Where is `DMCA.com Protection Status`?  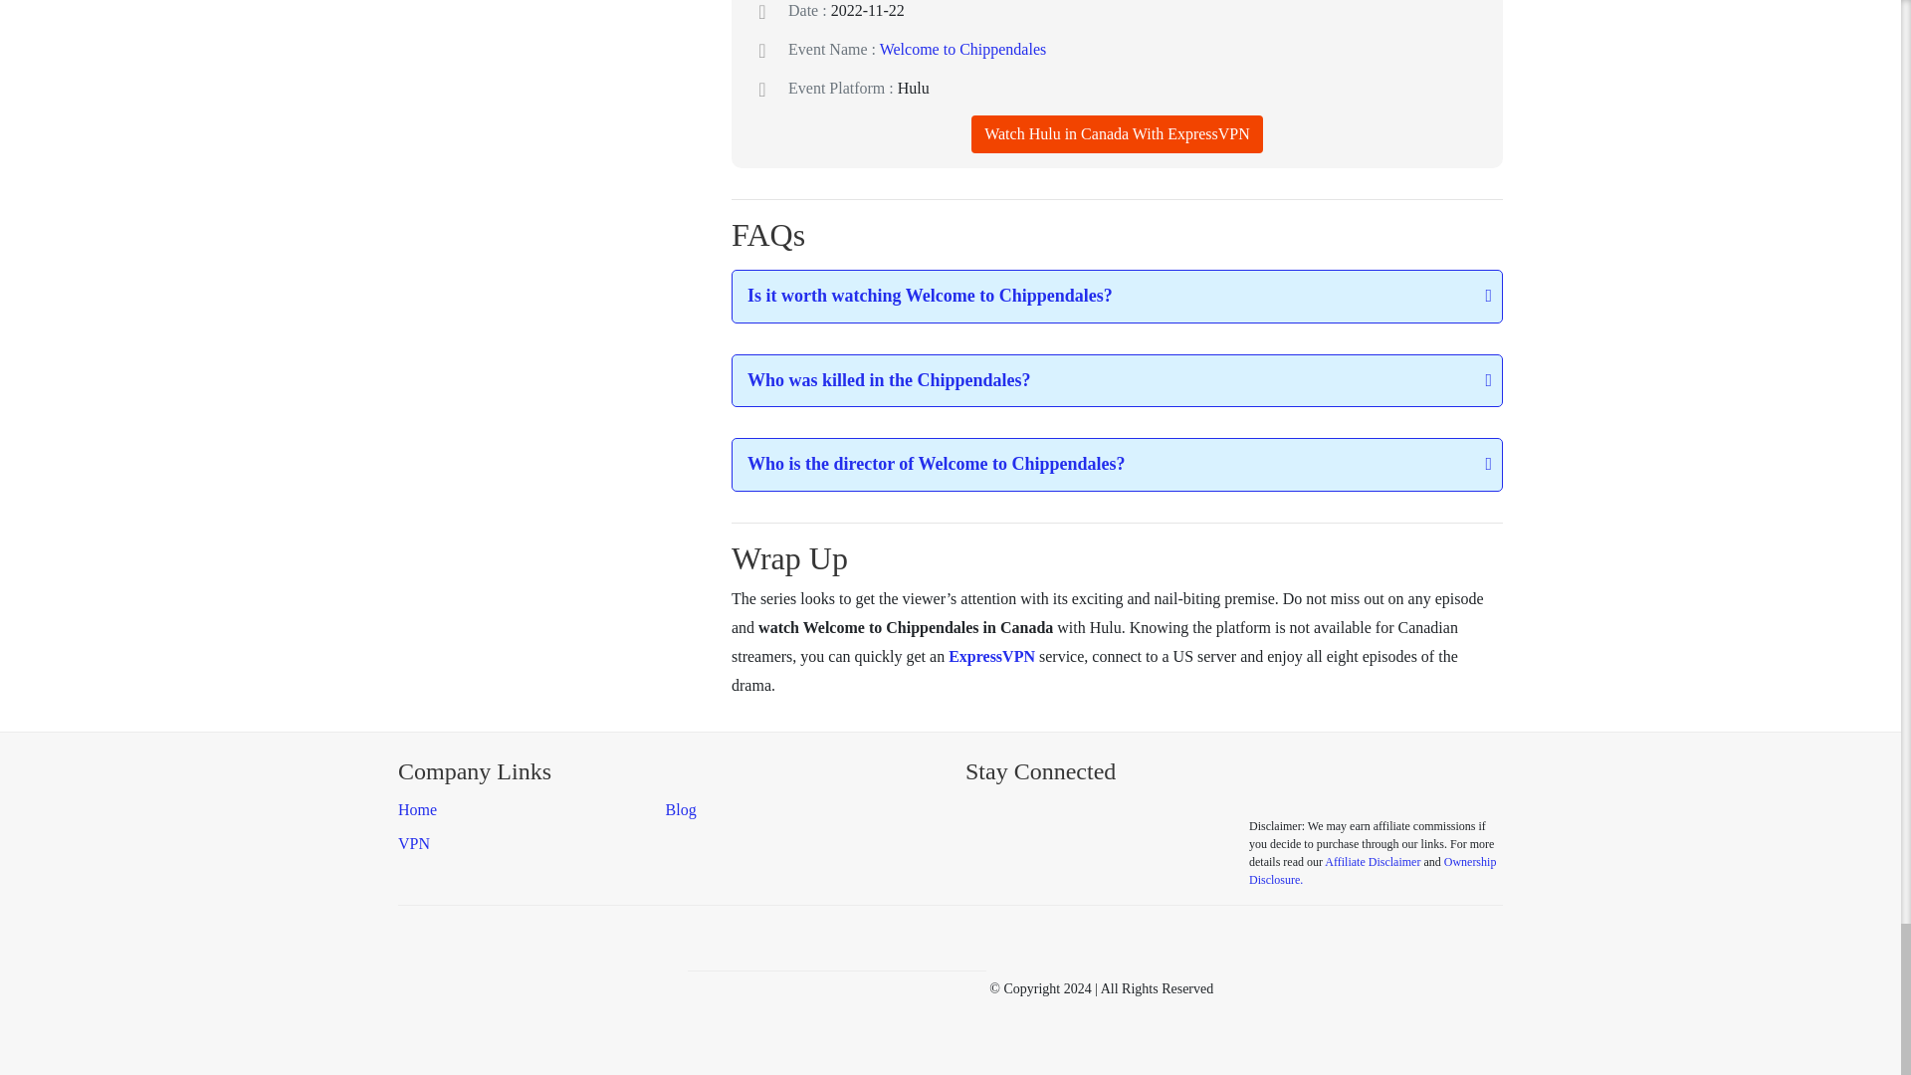
DMCA.com Protection Status is located at coordinates (836, 987).